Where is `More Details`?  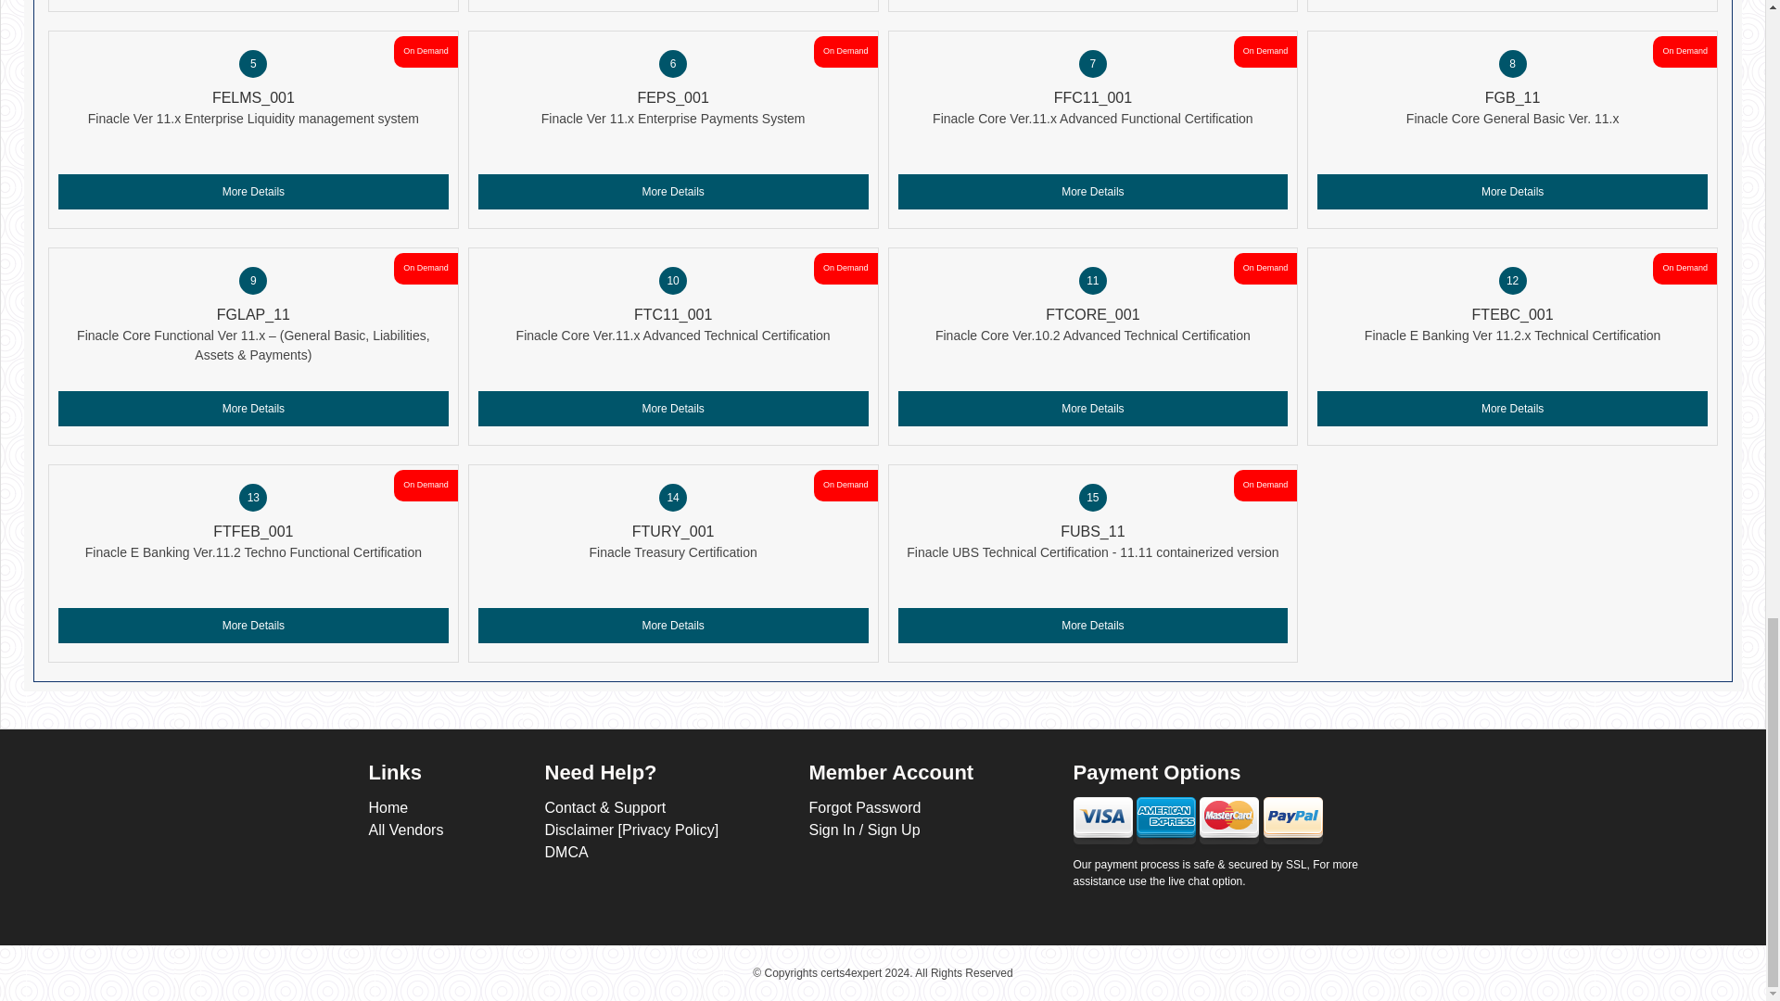 More Details is located at coordinates (1092, 191).